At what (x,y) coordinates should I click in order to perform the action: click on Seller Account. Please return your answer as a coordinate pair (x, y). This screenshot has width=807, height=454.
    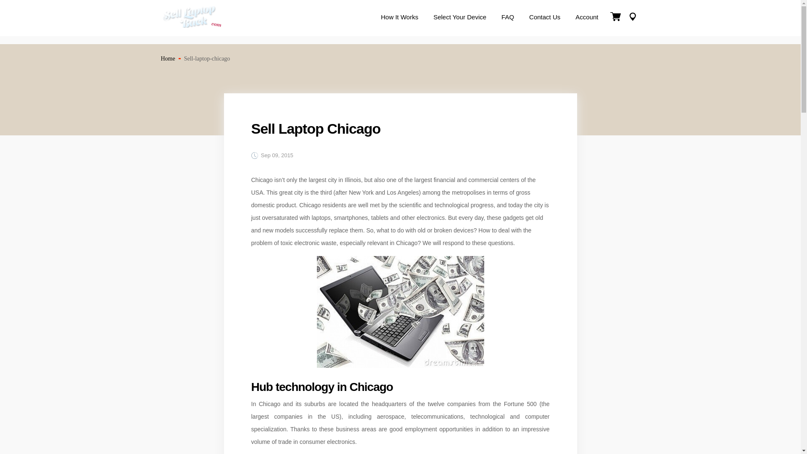
    Looking at the image, I should click on (587, 18).